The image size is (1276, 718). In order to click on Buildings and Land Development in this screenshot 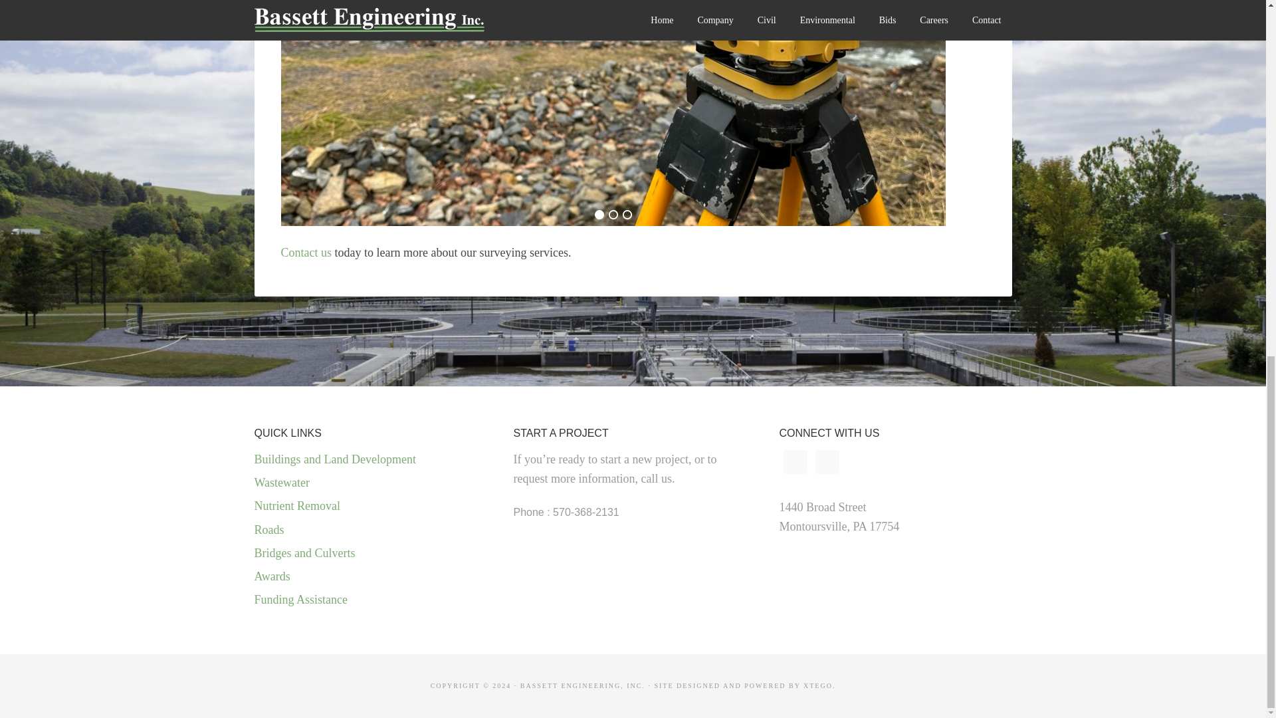, I will do `click(335, 459)`.